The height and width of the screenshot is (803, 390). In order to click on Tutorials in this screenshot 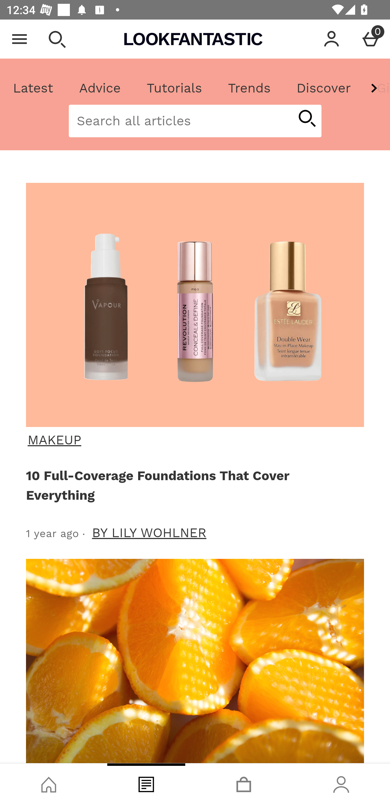, I will do `click(174, 88)`.